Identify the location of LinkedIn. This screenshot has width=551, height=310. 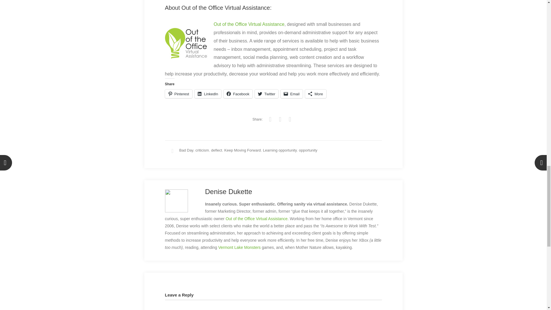
(208, 94).